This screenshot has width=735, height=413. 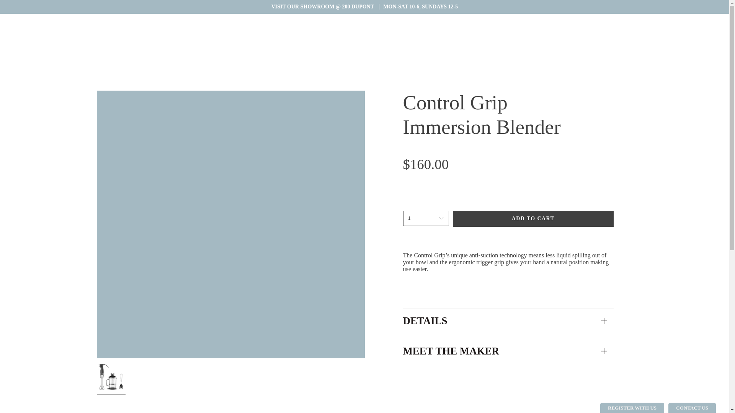 What do you see at coordinates (68, 19) in the screenshot?
I see `Contact` at bounding box center [68, 19].